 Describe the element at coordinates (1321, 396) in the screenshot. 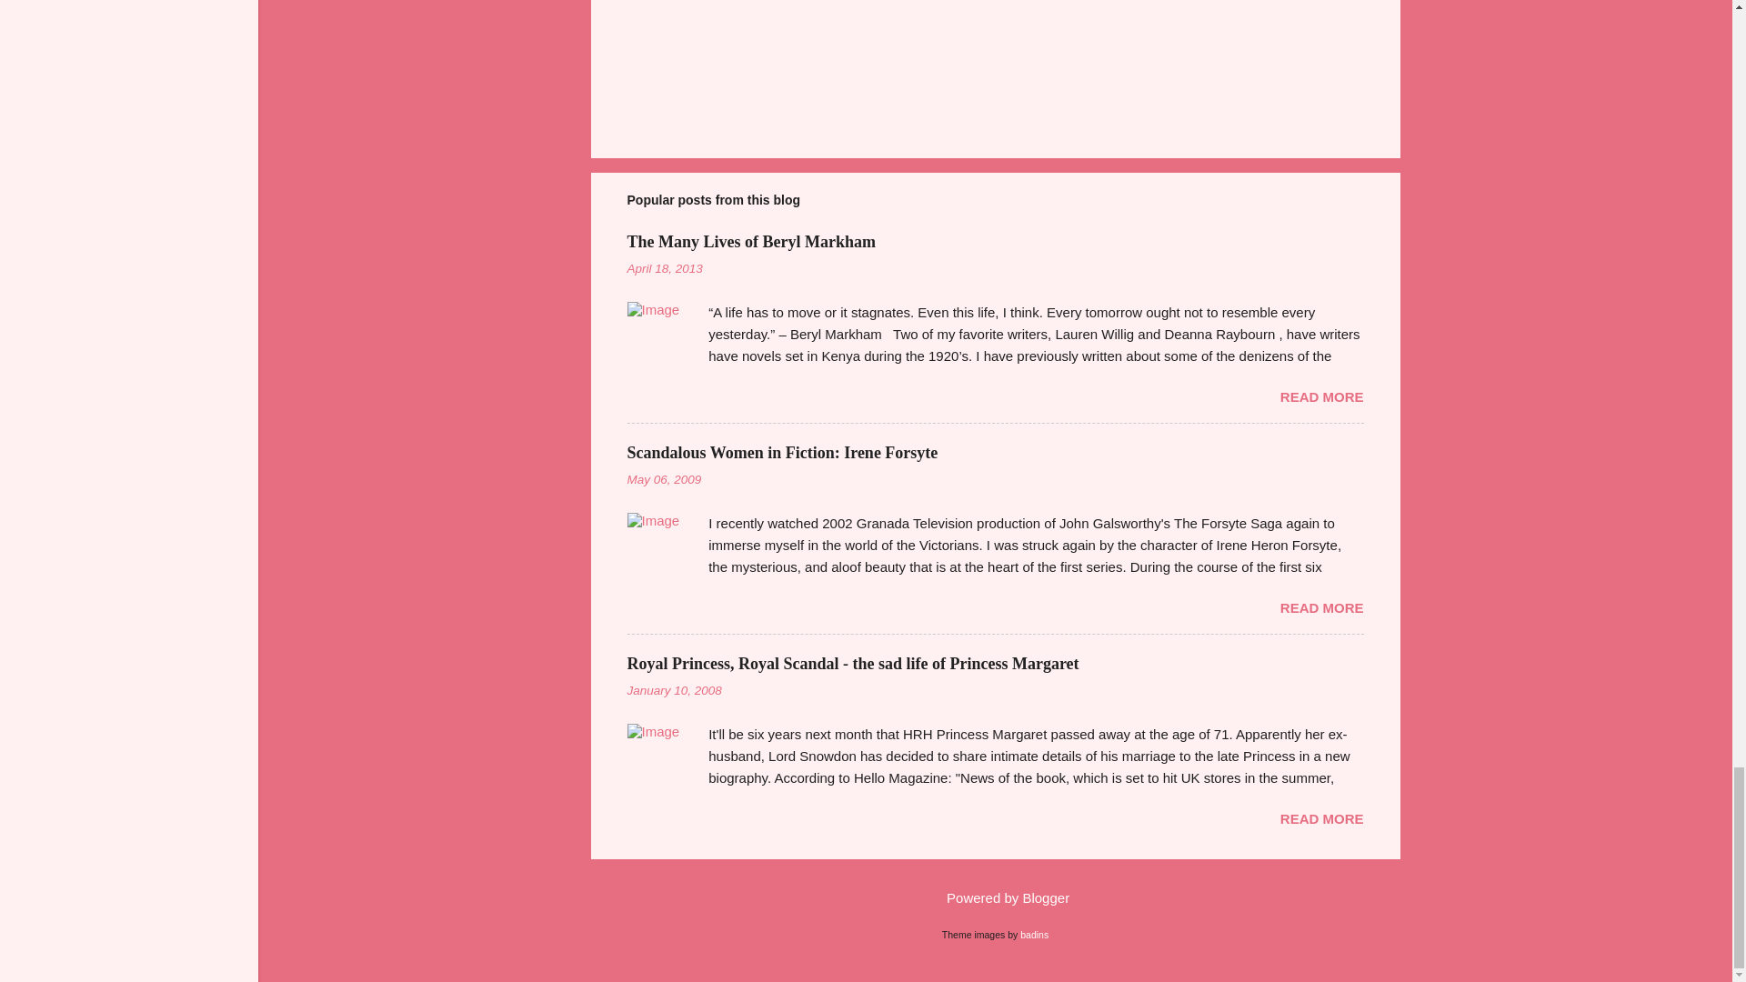

I see `READ MORE` at that location.